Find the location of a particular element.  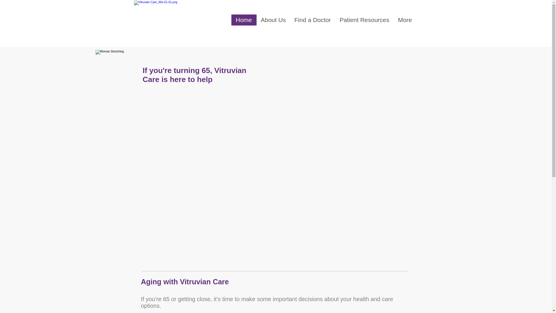

Patient Resources is located at coordinates (364, 20).